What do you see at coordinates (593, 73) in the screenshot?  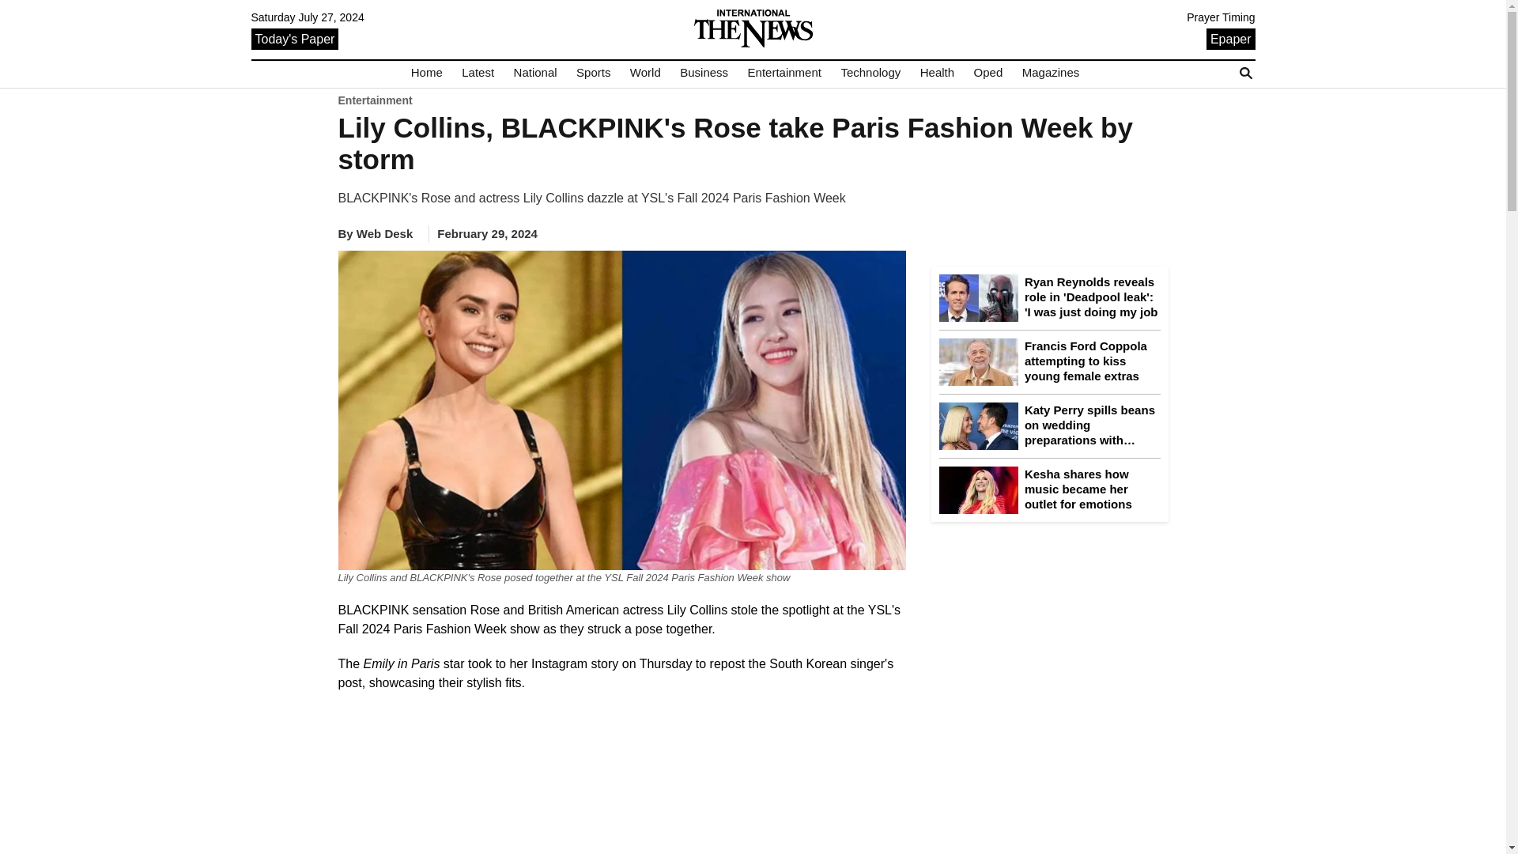 I see `Sports` at bounding box center [593, 73].